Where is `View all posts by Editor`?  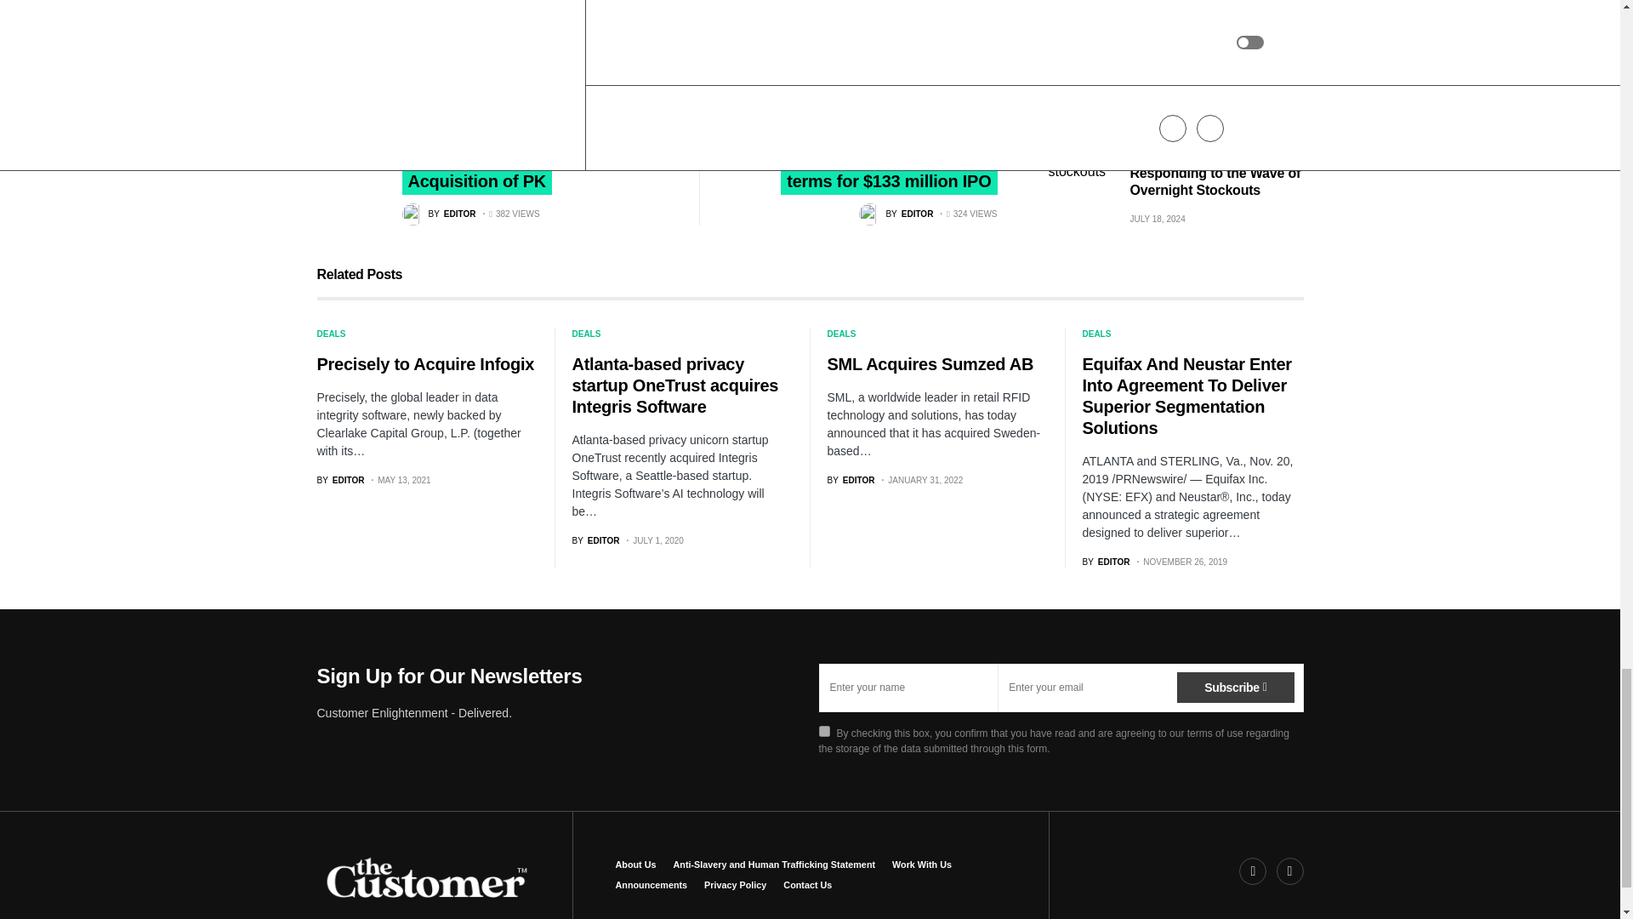 View all posts by Editor is located at coordinates (850, 480).